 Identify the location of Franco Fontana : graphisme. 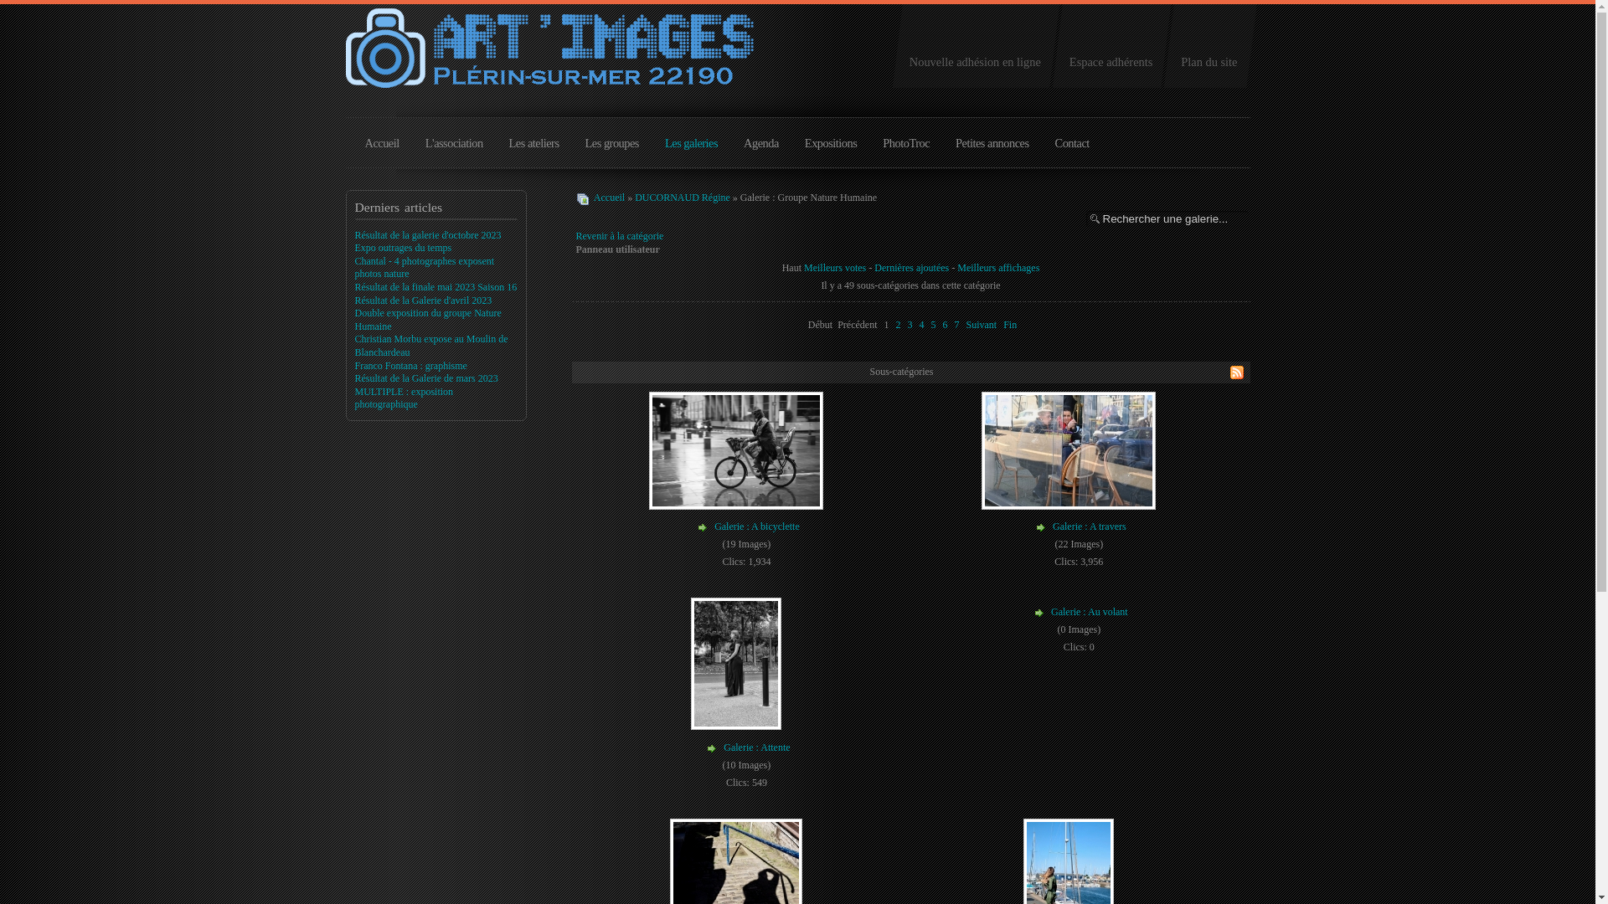
(411, 366).